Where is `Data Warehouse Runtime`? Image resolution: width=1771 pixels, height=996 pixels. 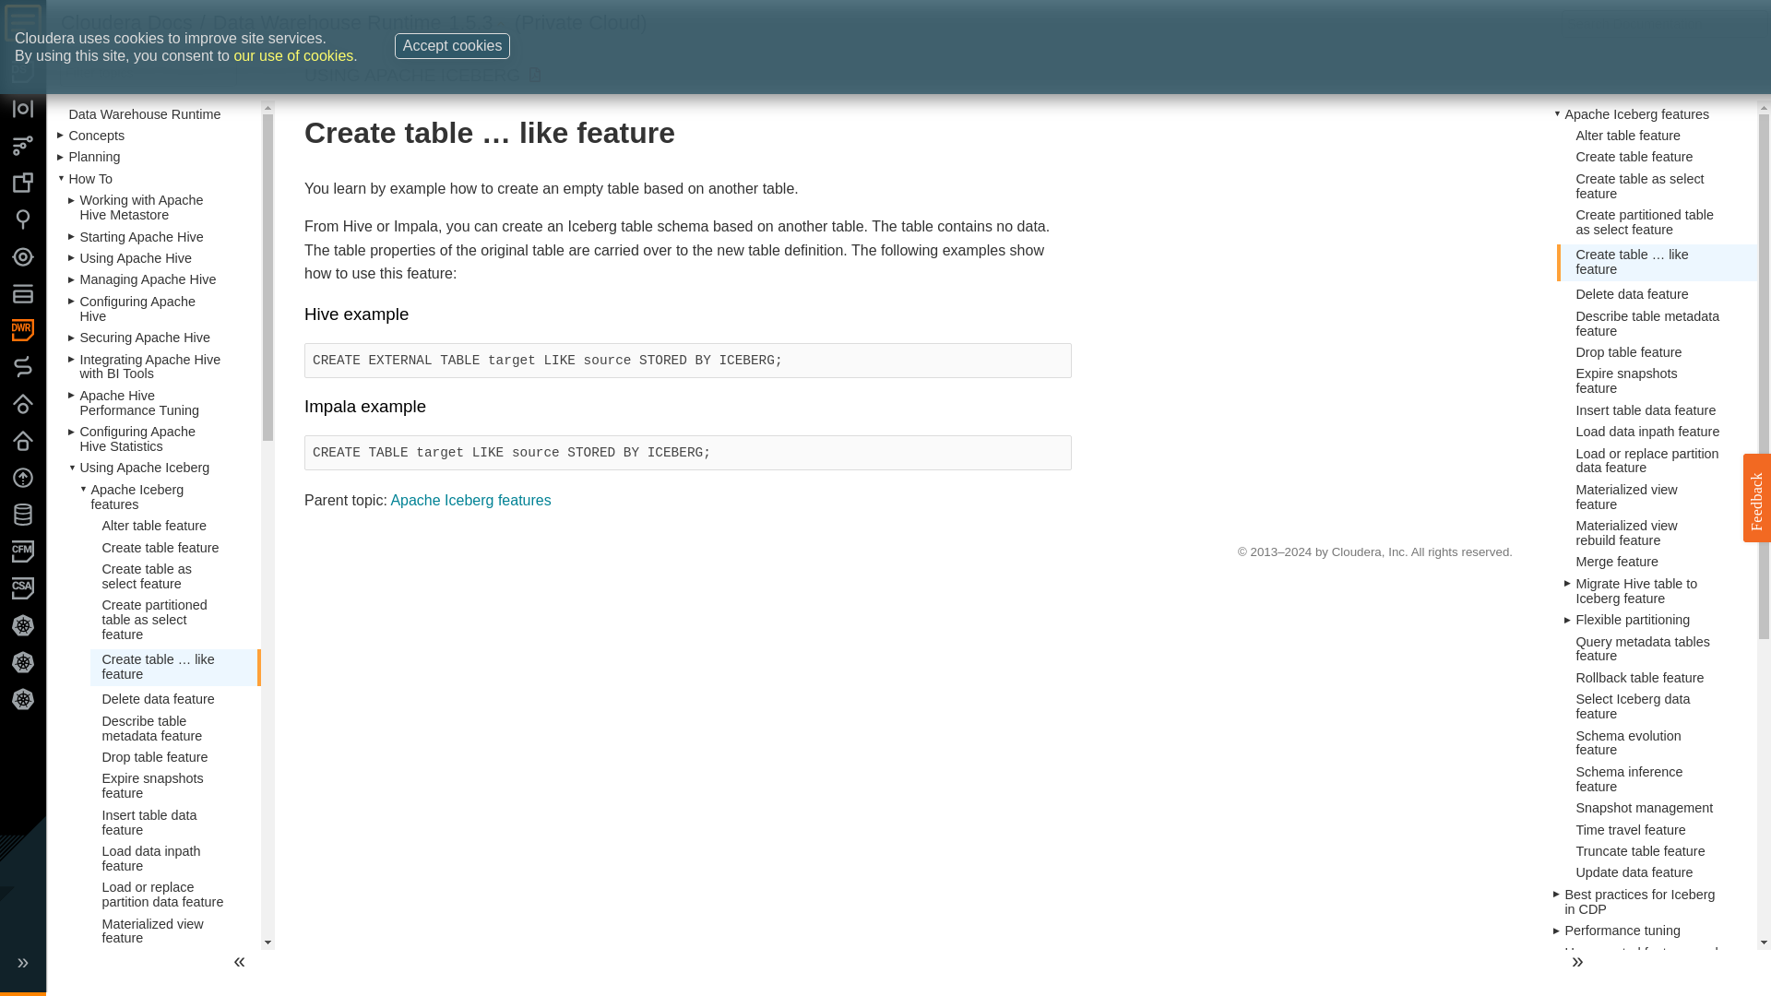
Data Warehouse Runtime is located at coordinates (327, 22).